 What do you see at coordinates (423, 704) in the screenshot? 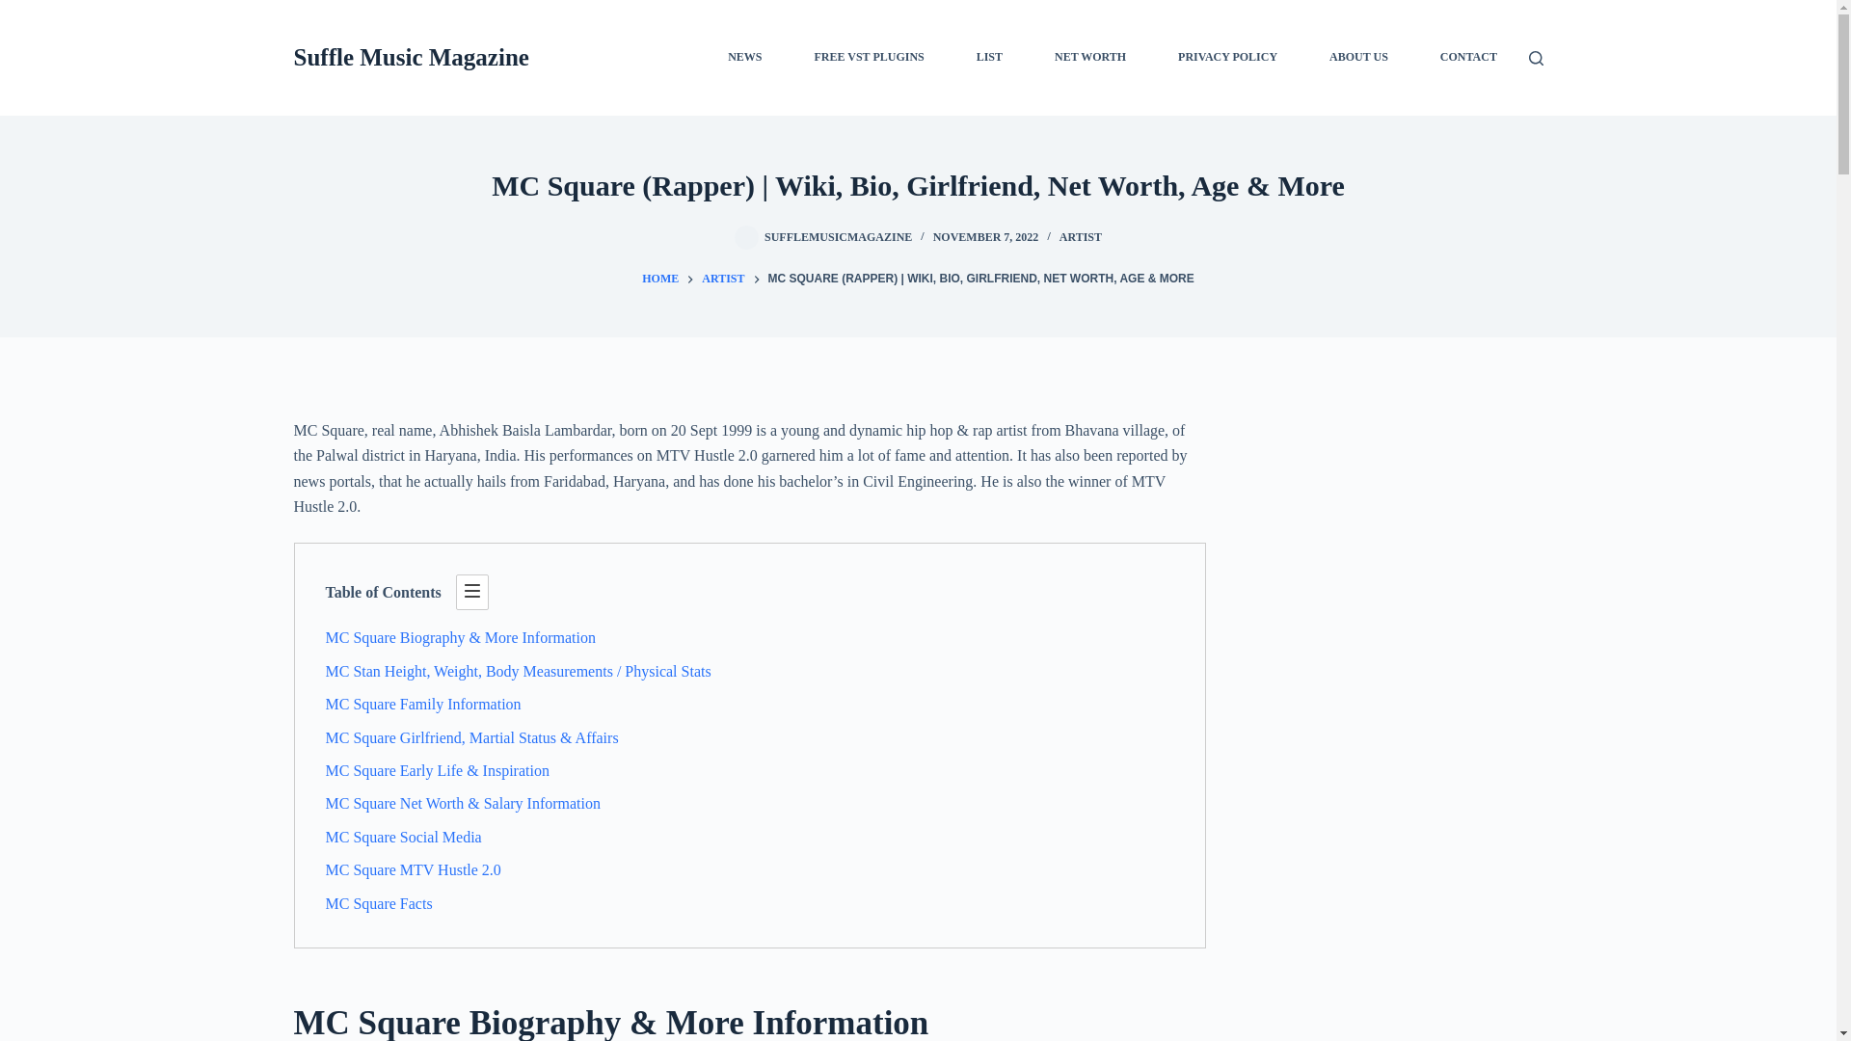
I see `MC Square Family Information` at bounding box center [423, 704].